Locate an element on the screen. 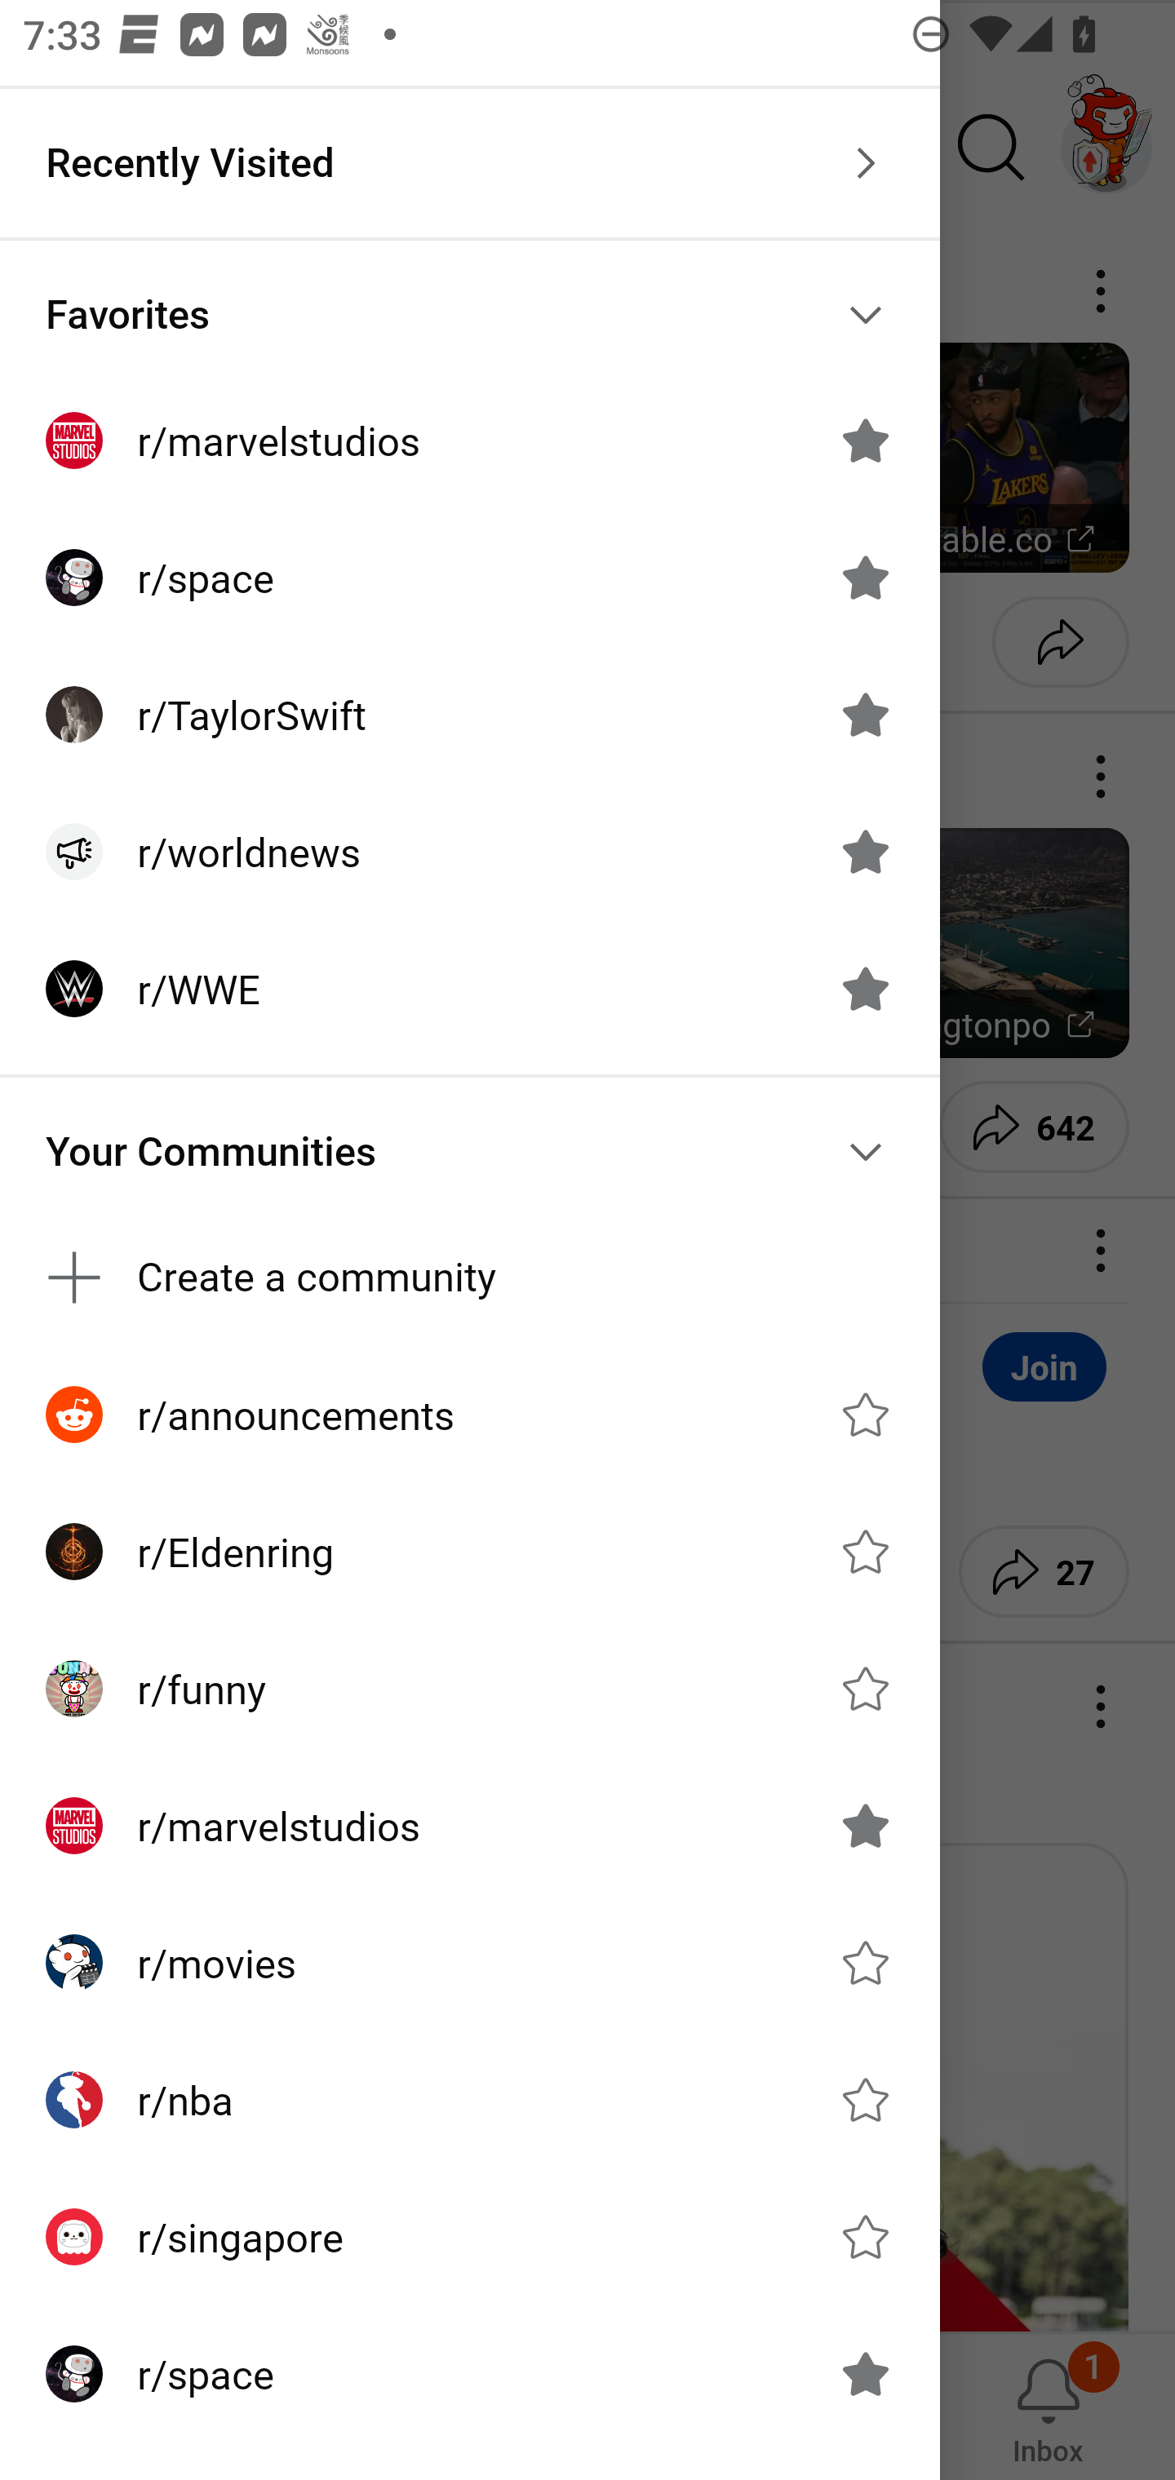 The width and height of the screenshot is (1175, 2480). Favorite r/Eldenring is located at coordinates (865, 1552).